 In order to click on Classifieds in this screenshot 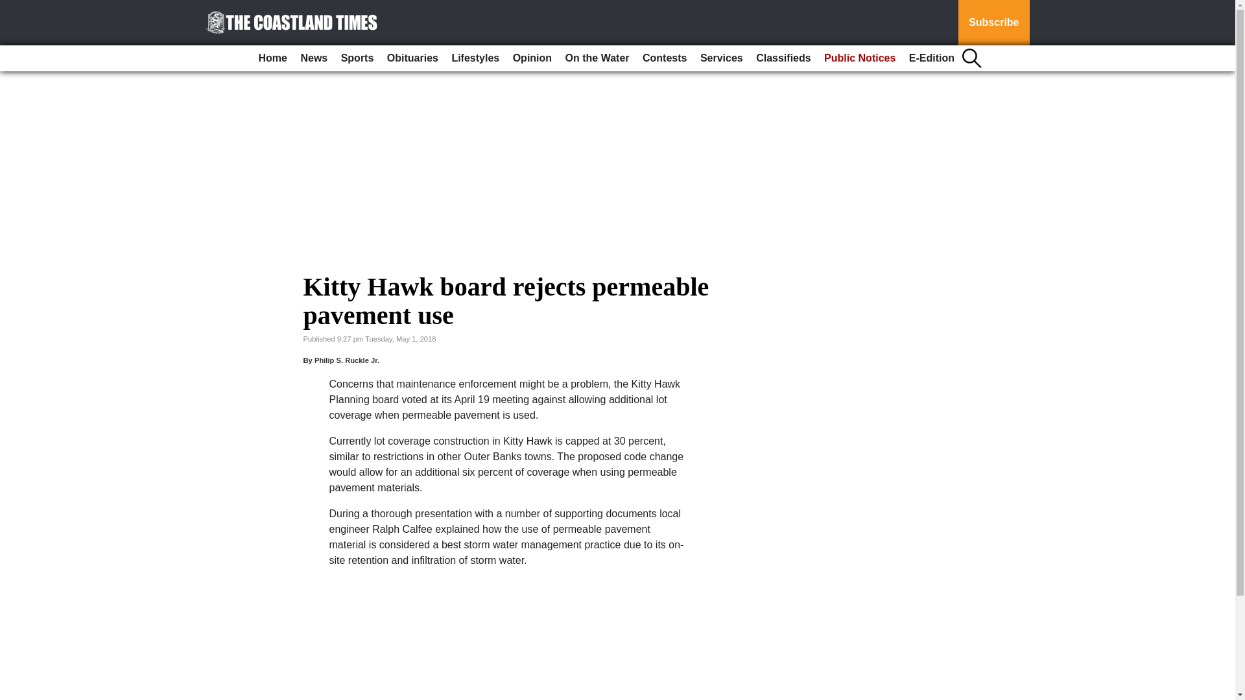, I will do `click(783, 58)`.